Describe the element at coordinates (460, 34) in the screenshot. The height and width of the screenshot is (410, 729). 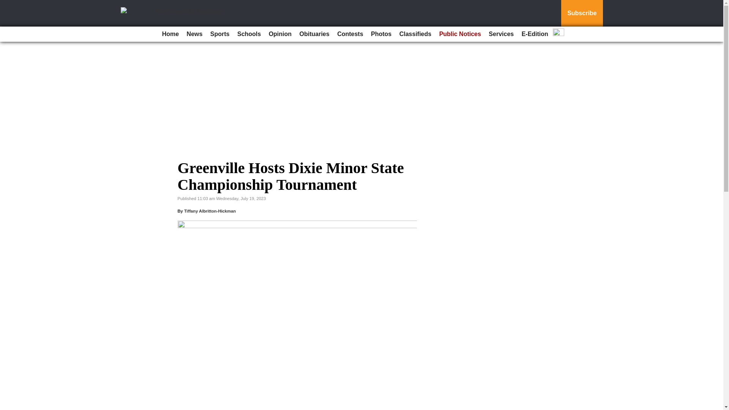
I see `Public Notices` at that location.